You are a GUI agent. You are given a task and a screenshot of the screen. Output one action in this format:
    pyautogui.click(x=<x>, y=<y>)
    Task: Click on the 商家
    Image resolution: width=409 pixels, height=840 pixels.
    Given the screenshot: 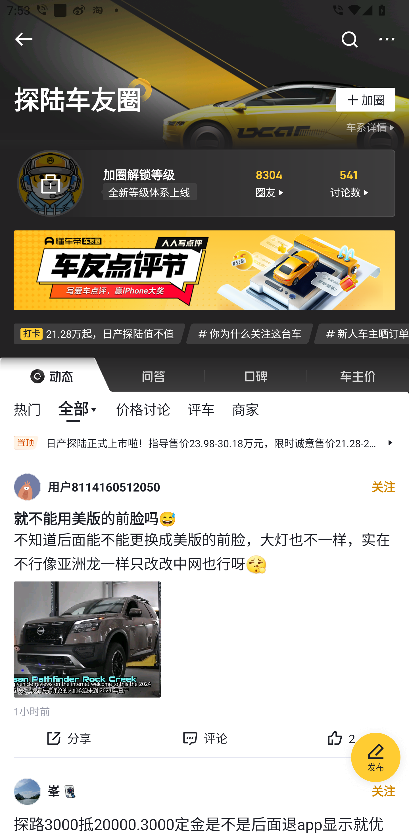 What is the action you would take?
    pyautogui.click(x=245, y=409)
    